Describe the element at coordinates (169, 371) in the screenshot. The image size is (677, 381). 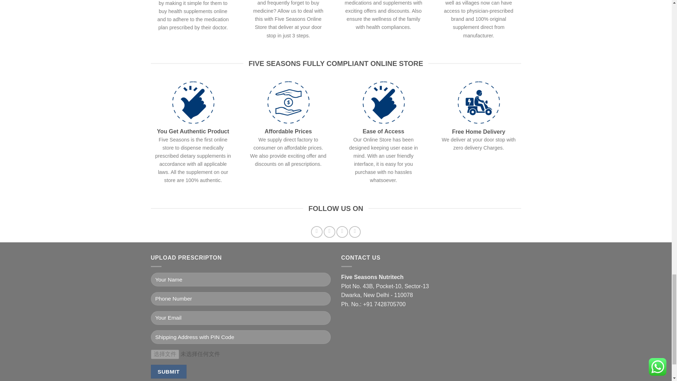
I see `Submit` at that location.